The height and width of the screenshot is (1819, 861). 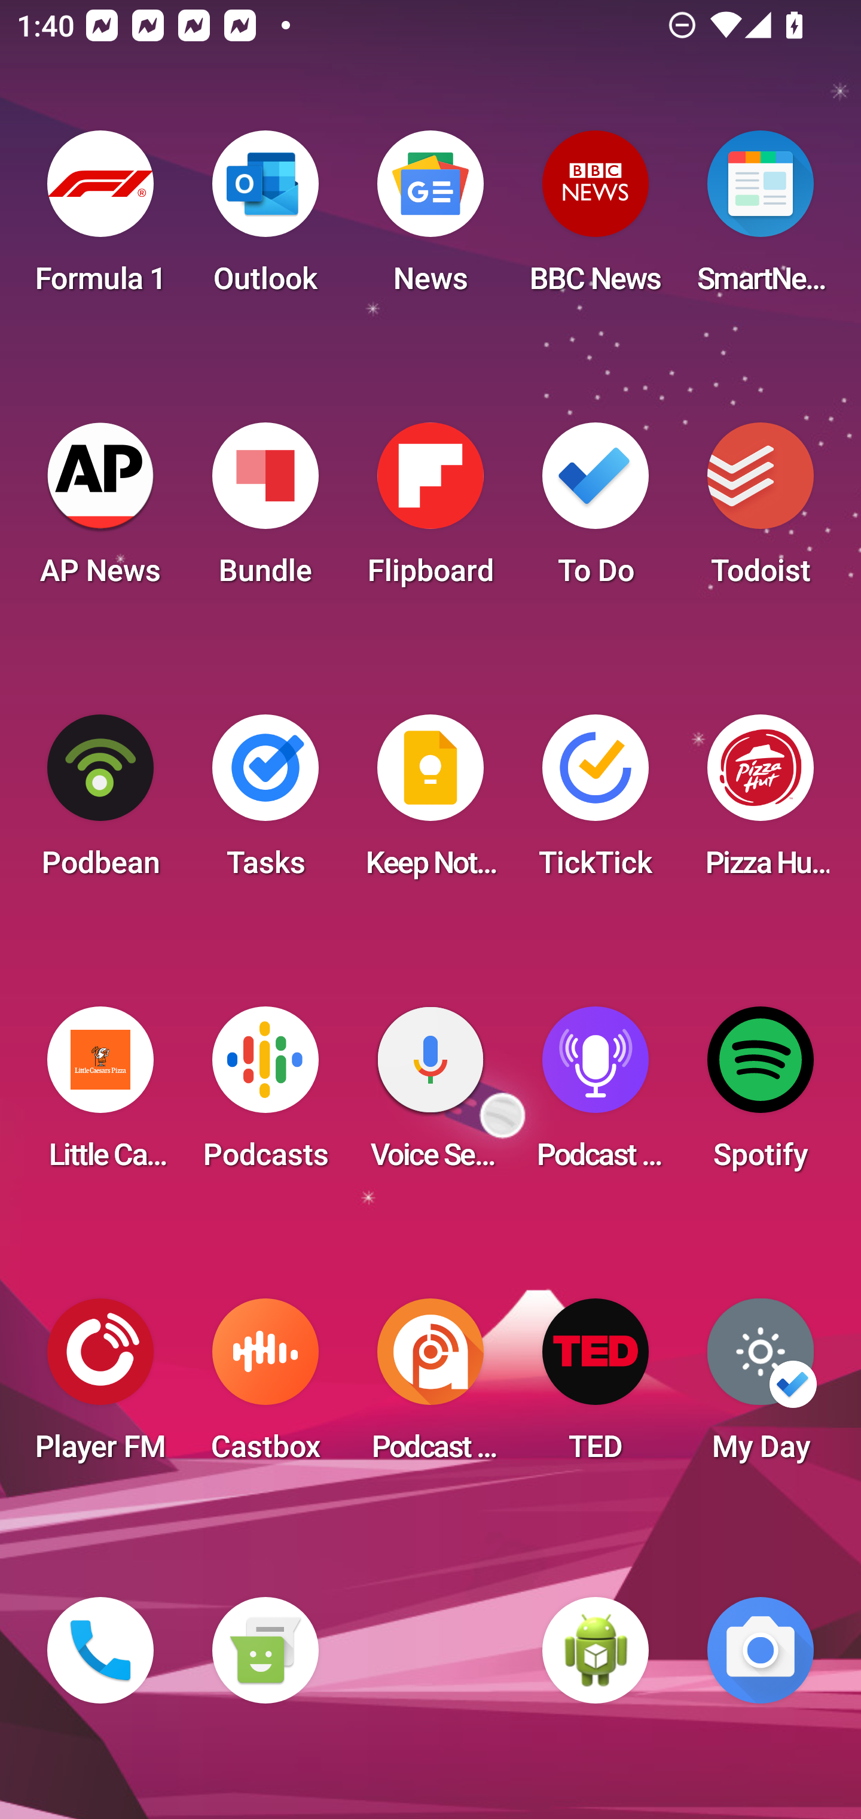 What do you see at coordinates (265, 803) in the screenshot?
I see `Tasks` at bounding box center [265, 803].